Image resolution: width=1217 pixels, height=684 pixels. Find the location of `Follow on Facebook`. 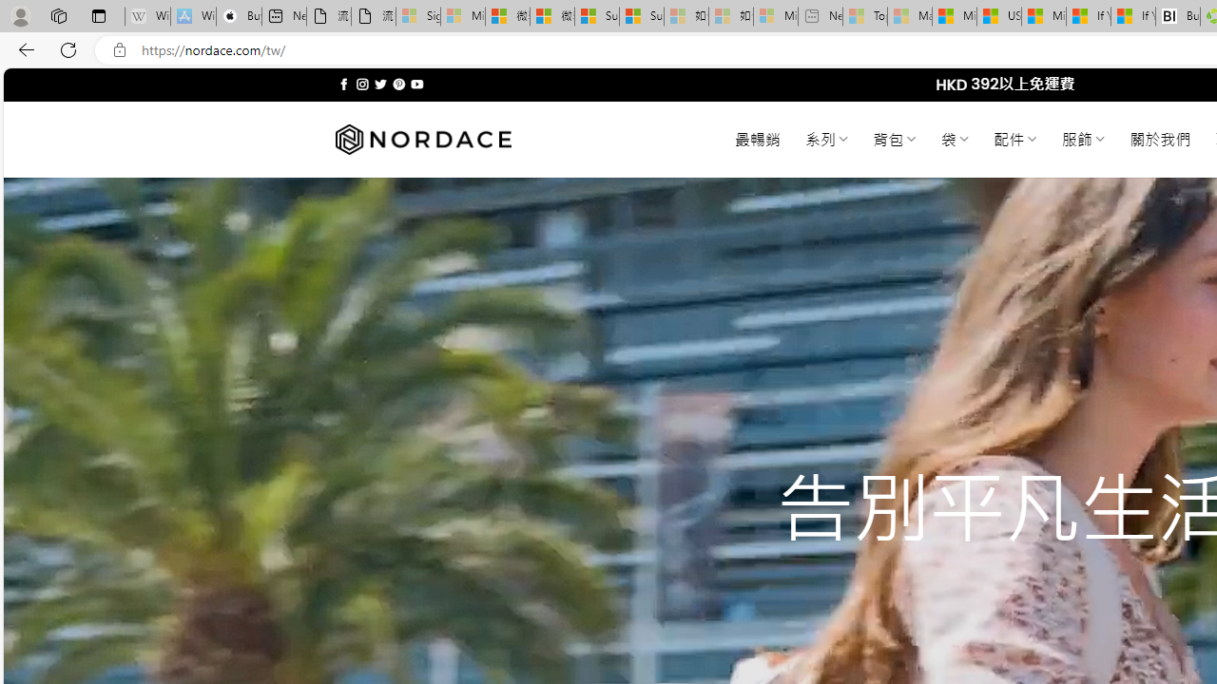

Follow on Facebook is located at coordinates (344, 84).